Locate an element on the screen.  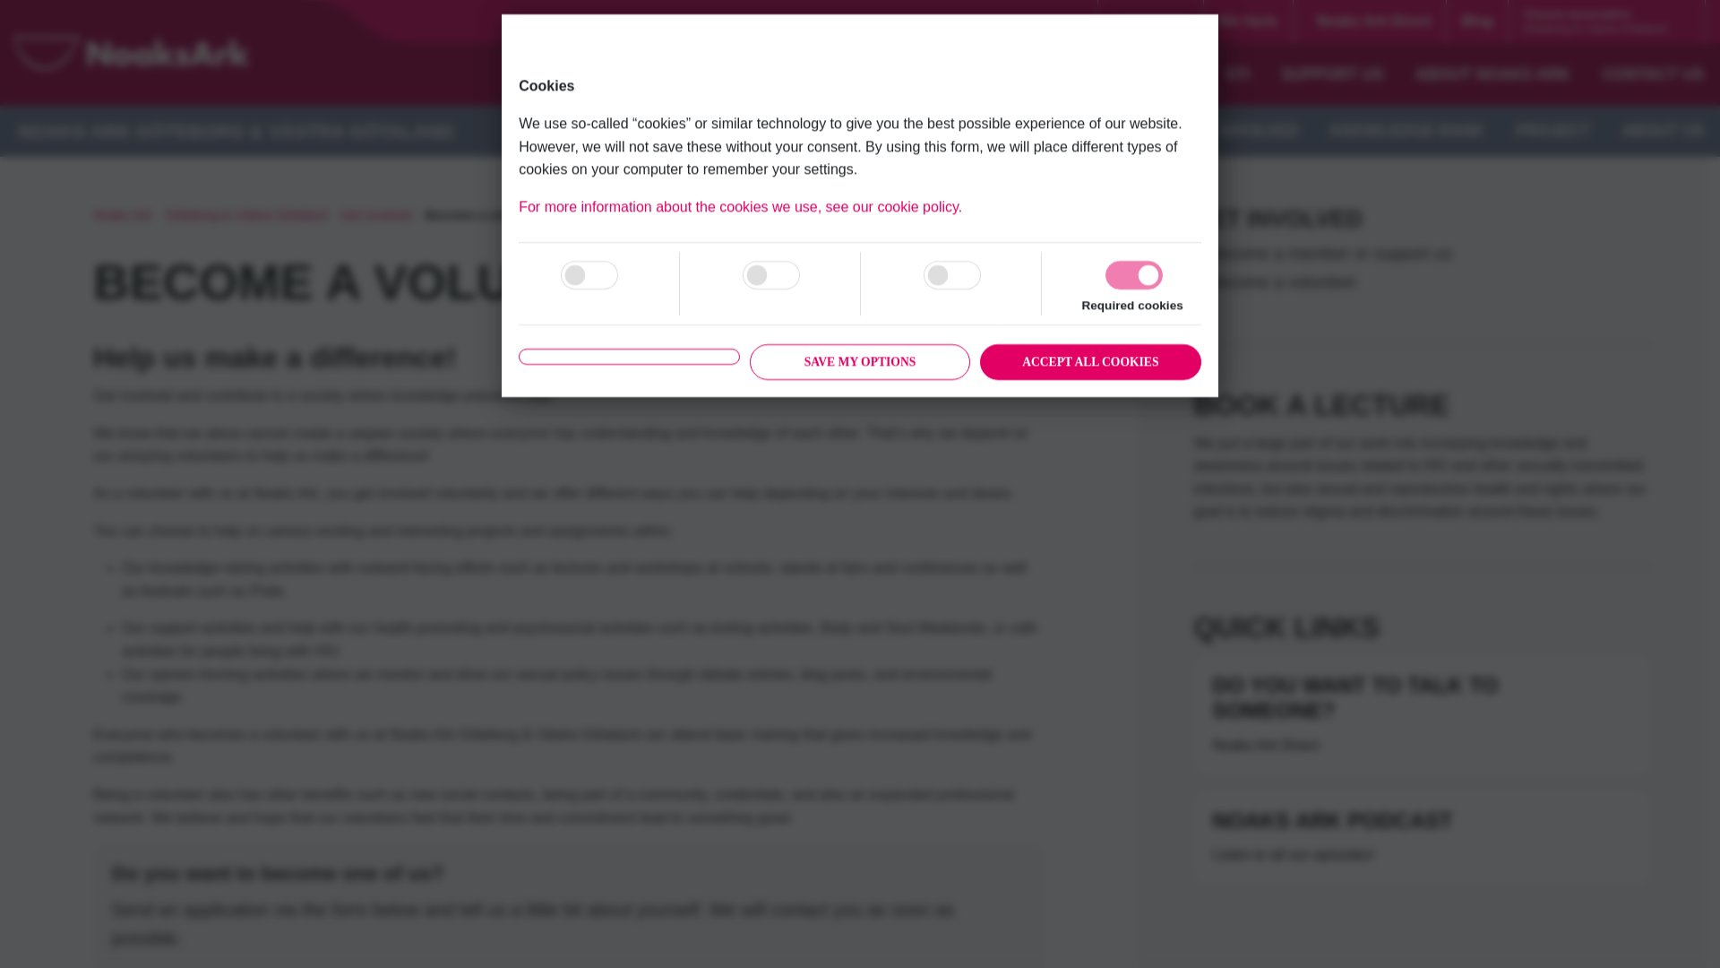
SAVE MY OPTIONS is located at coordinates (860, 387).